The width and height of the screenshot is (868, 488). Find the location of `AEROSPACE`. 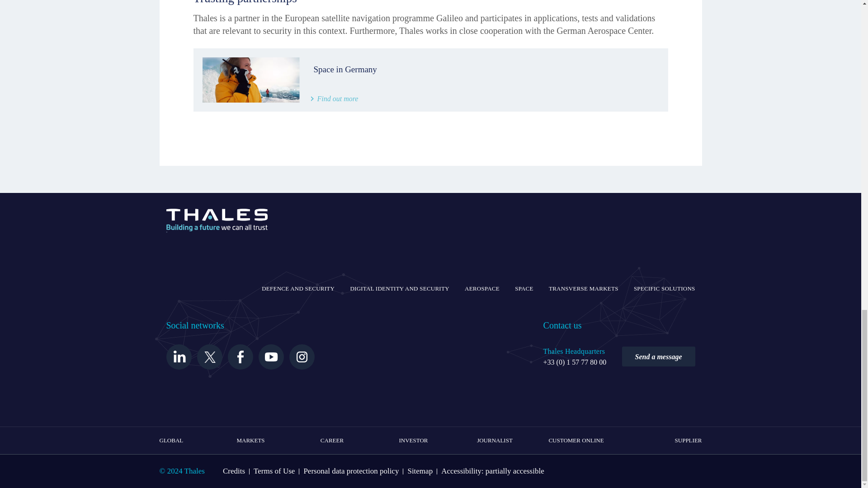

AEROSPACE is located at coordinates (482, 289).